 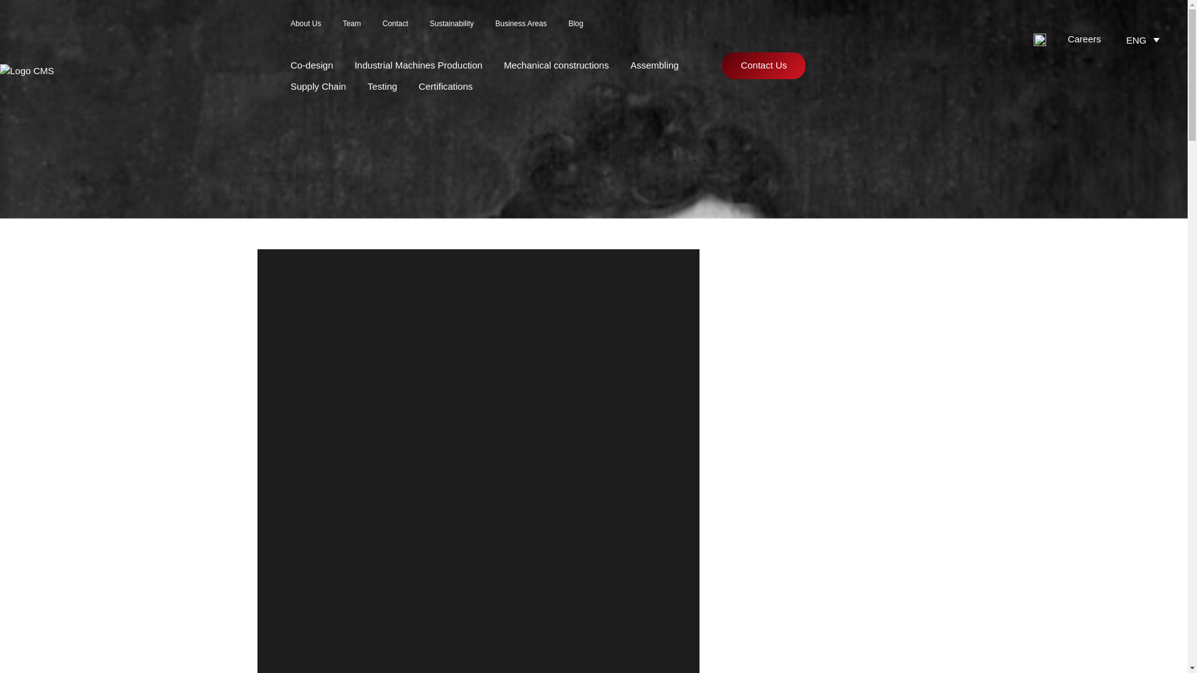 What do you see at coordinates (1144, 39) in the screenshot?
I see `ENG` at bounding box center [1144, 39].